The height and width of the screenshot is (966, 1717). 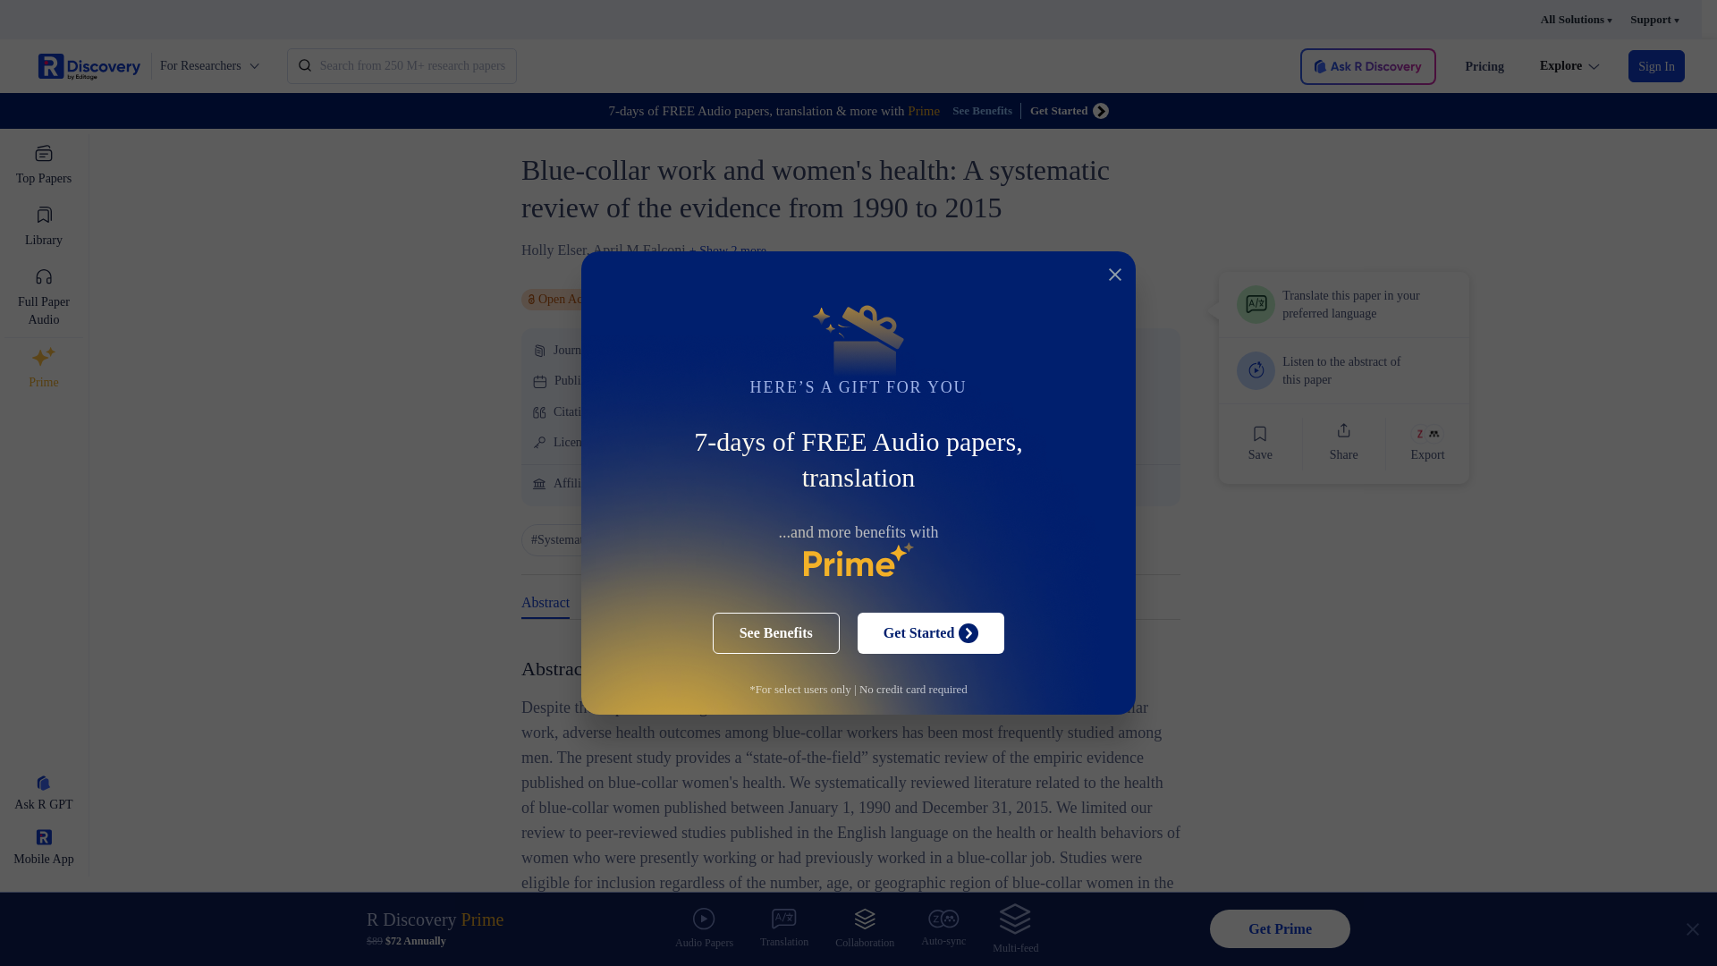 I want to click on 23, so click(x=612, y=411).